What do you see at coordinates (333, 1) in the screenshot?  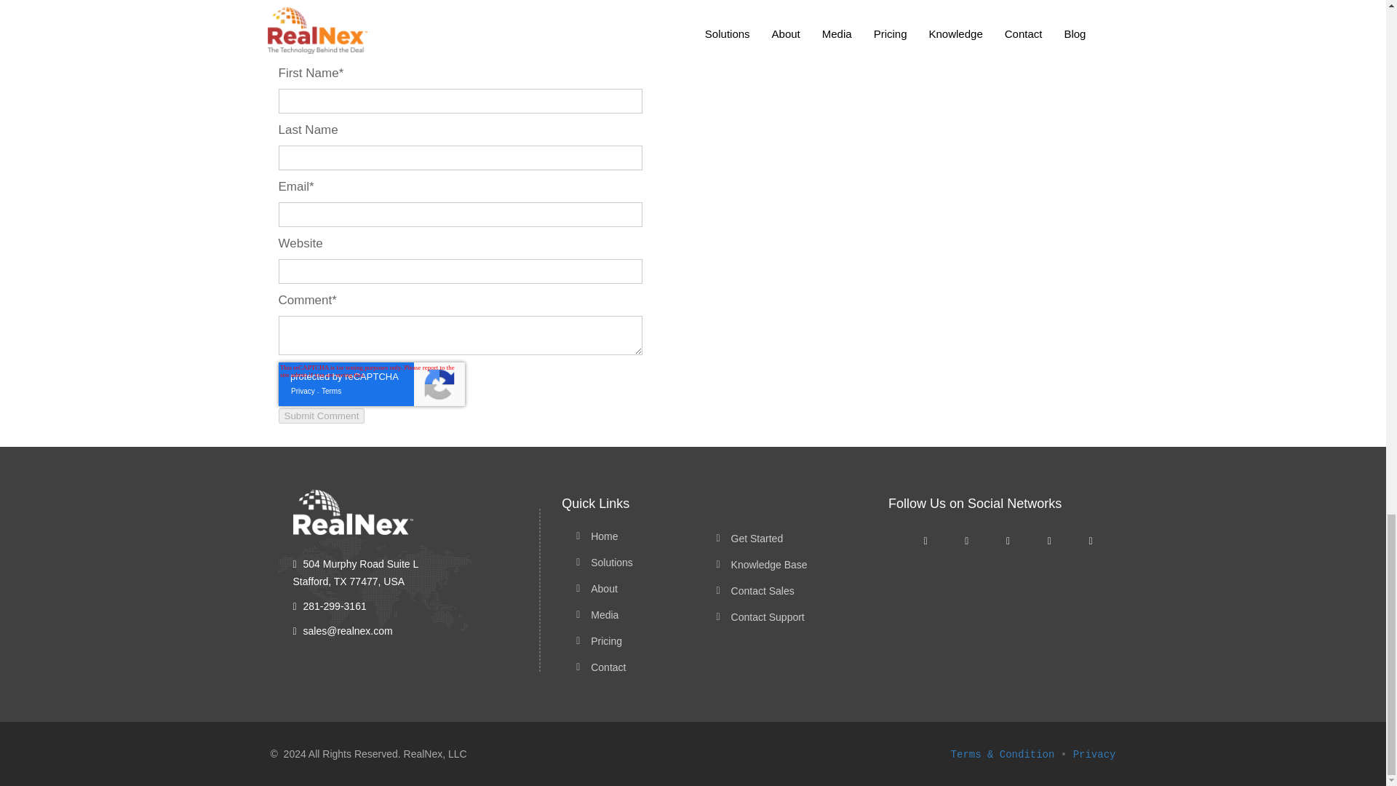 I see `CRM` at bounding box center [333, 1].